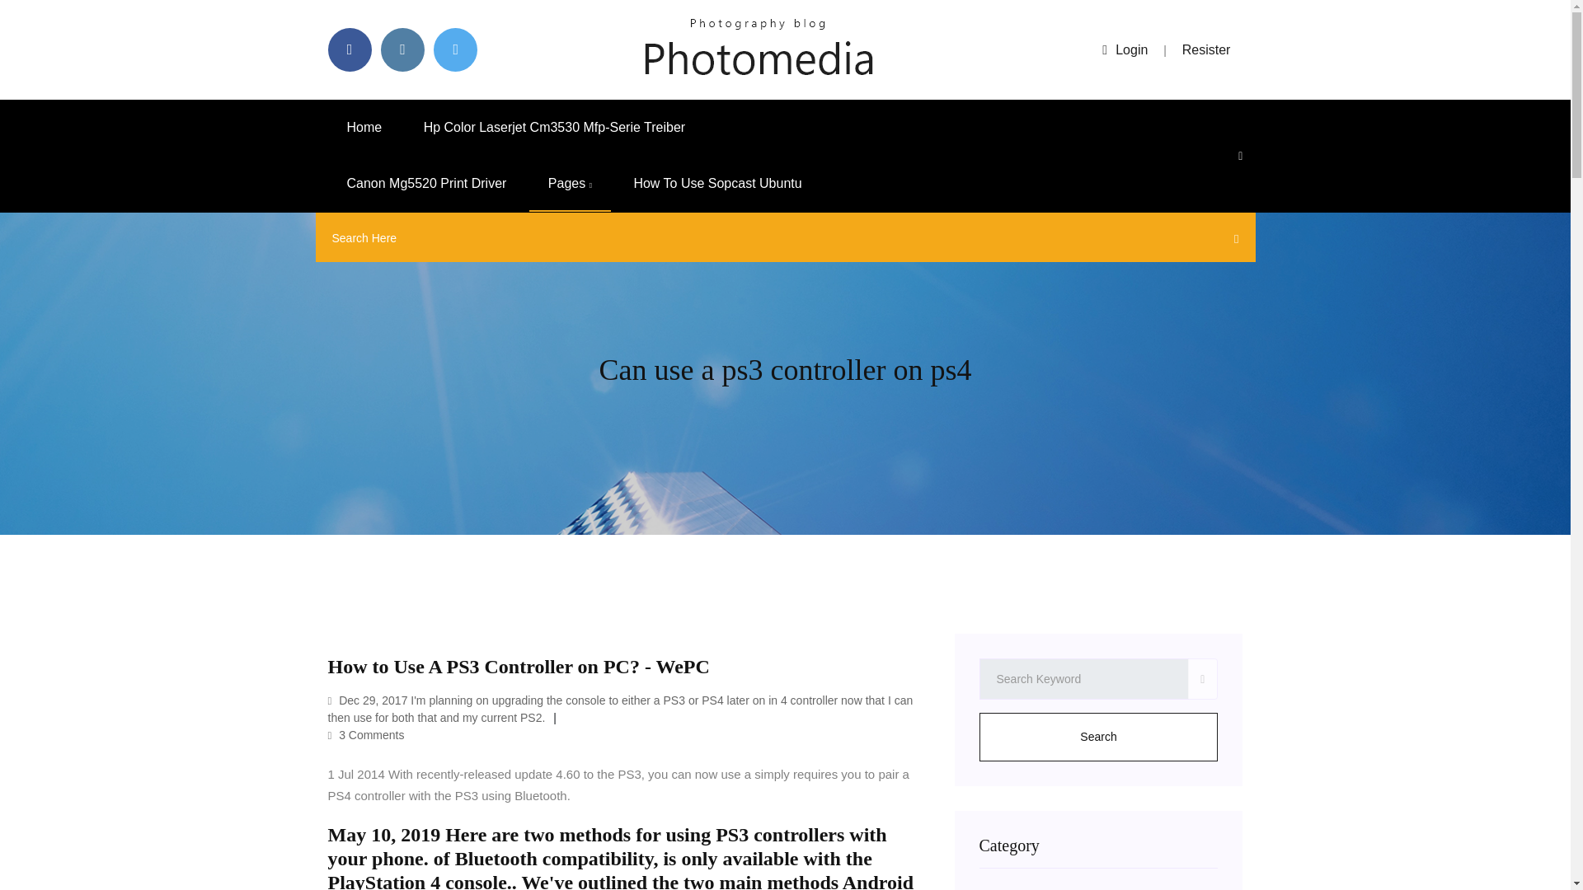  What do you see at coordinates (716, 184) in the screenshot?
I see `How To Use Sopcast Ubuntu` at bounding box center [716, 184].